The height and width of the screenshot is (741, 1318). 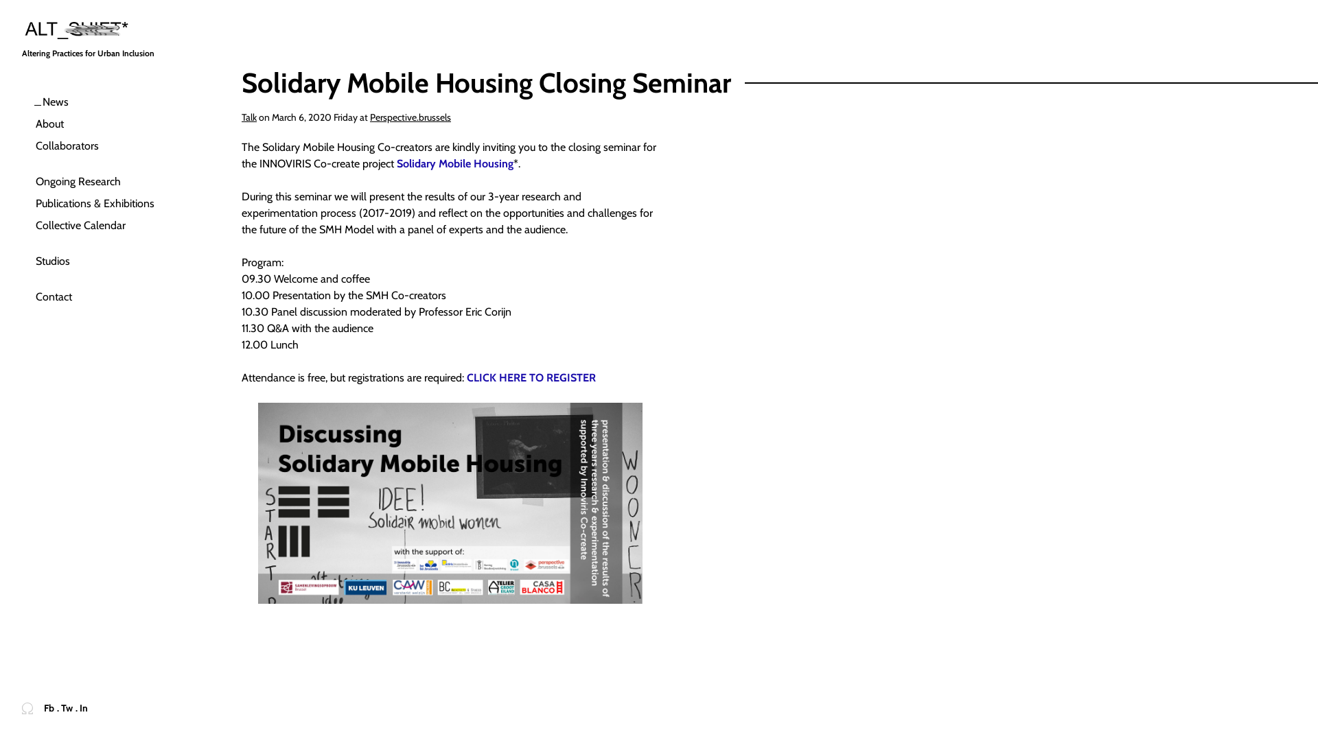 I want to click on Solidary Mobile Housing, so click(x=455, y=163).